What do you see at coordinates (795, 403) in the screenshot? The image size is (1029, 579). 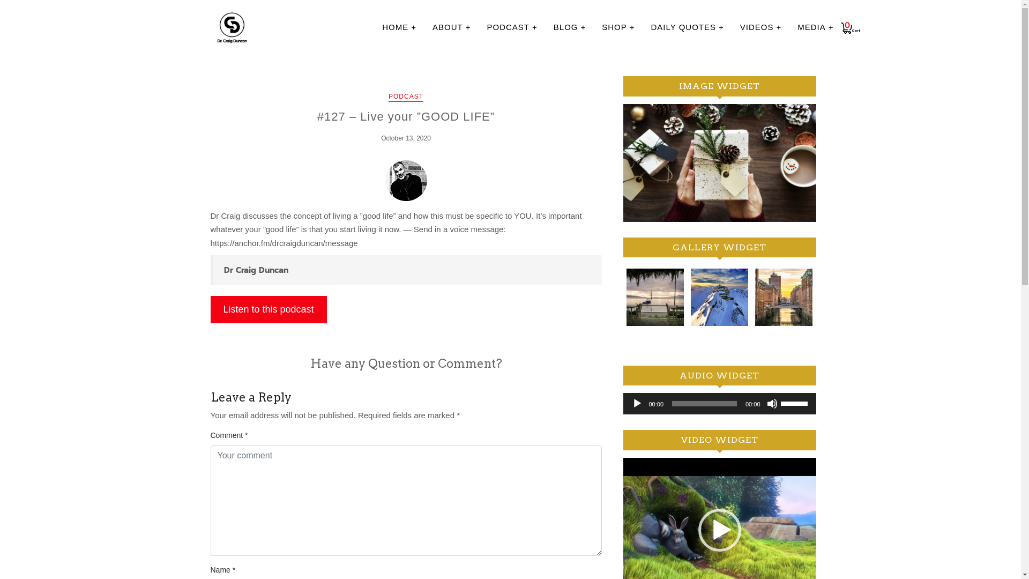 I see `Use Up/Down Arrow keys to increase or decrease volume.` at bounding box center [795, 403].